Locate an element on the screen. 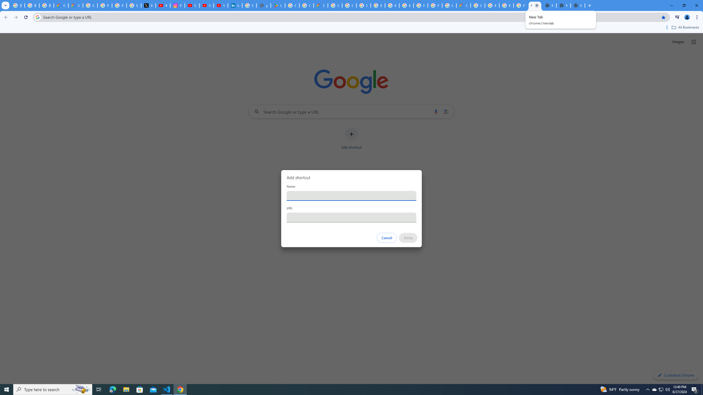 The width and height of the screenshot is (703, 395). URL is located at coordinates (351, 217).